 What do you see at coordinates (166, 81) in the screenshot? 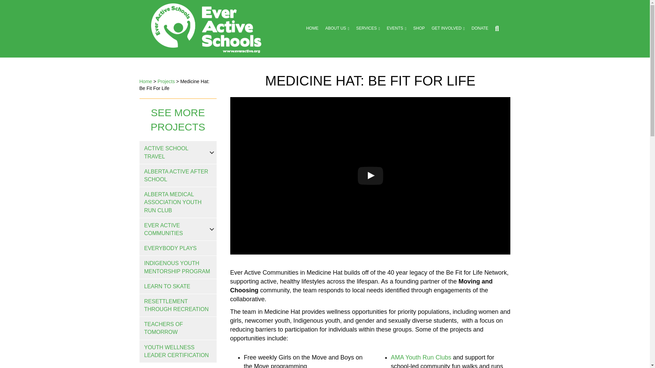
I see `Go to Projects.` at bounding box center [166, 81].